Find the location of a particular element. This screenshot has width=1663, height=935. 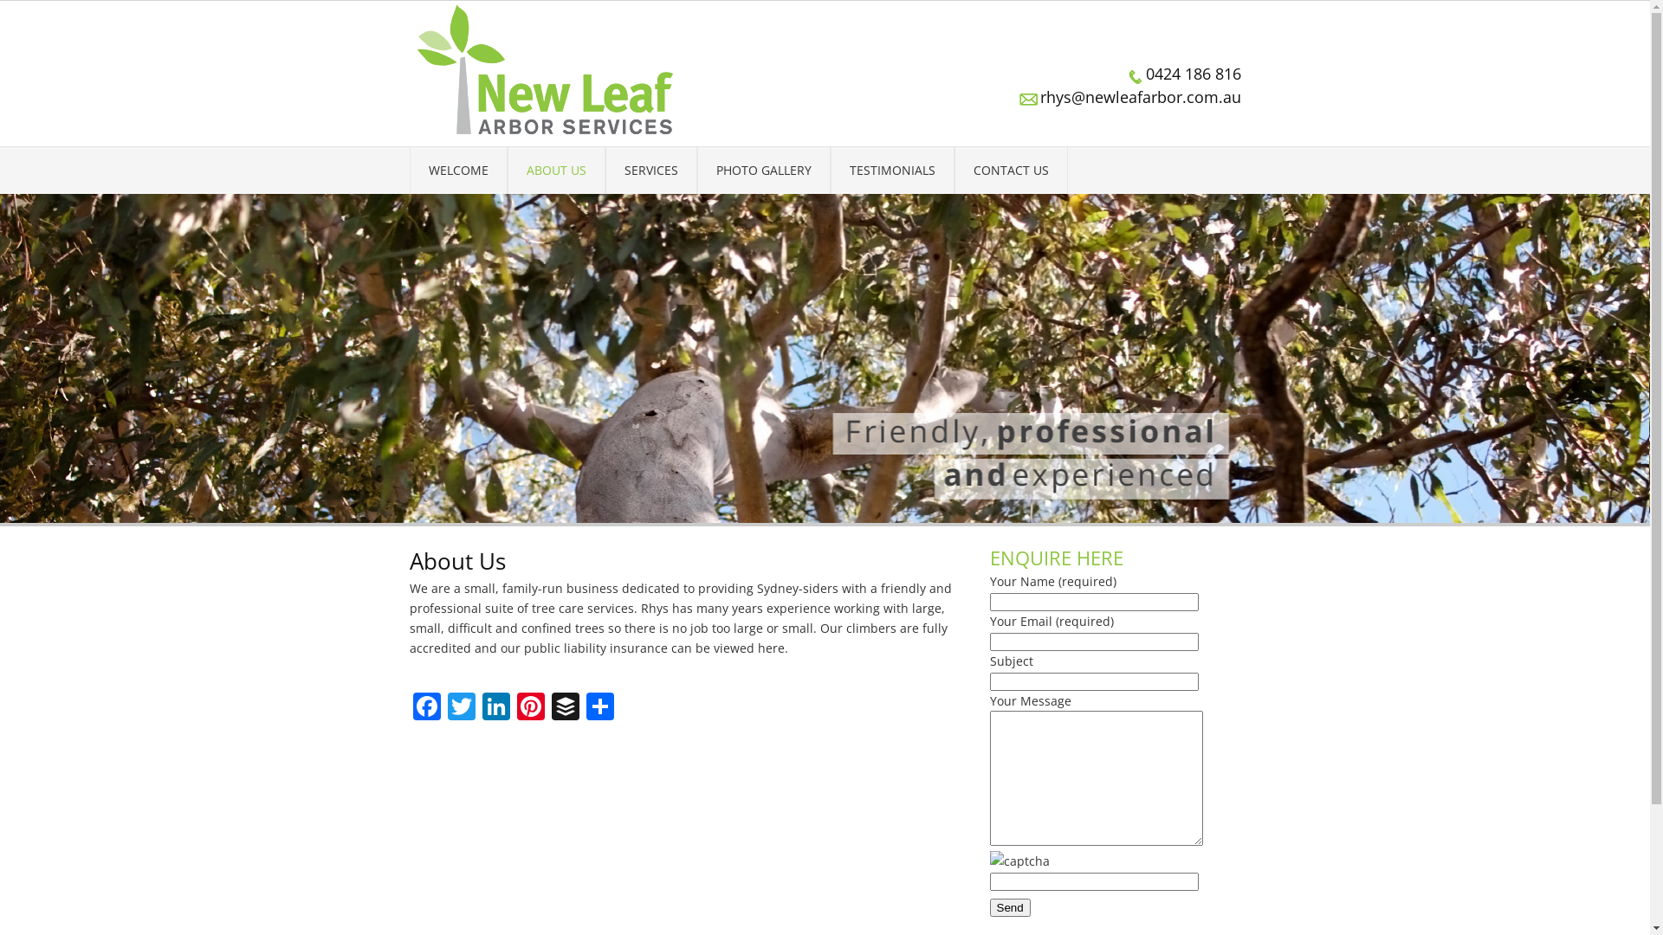

PHOTO GALLERY is located at coordinates (763, 171).